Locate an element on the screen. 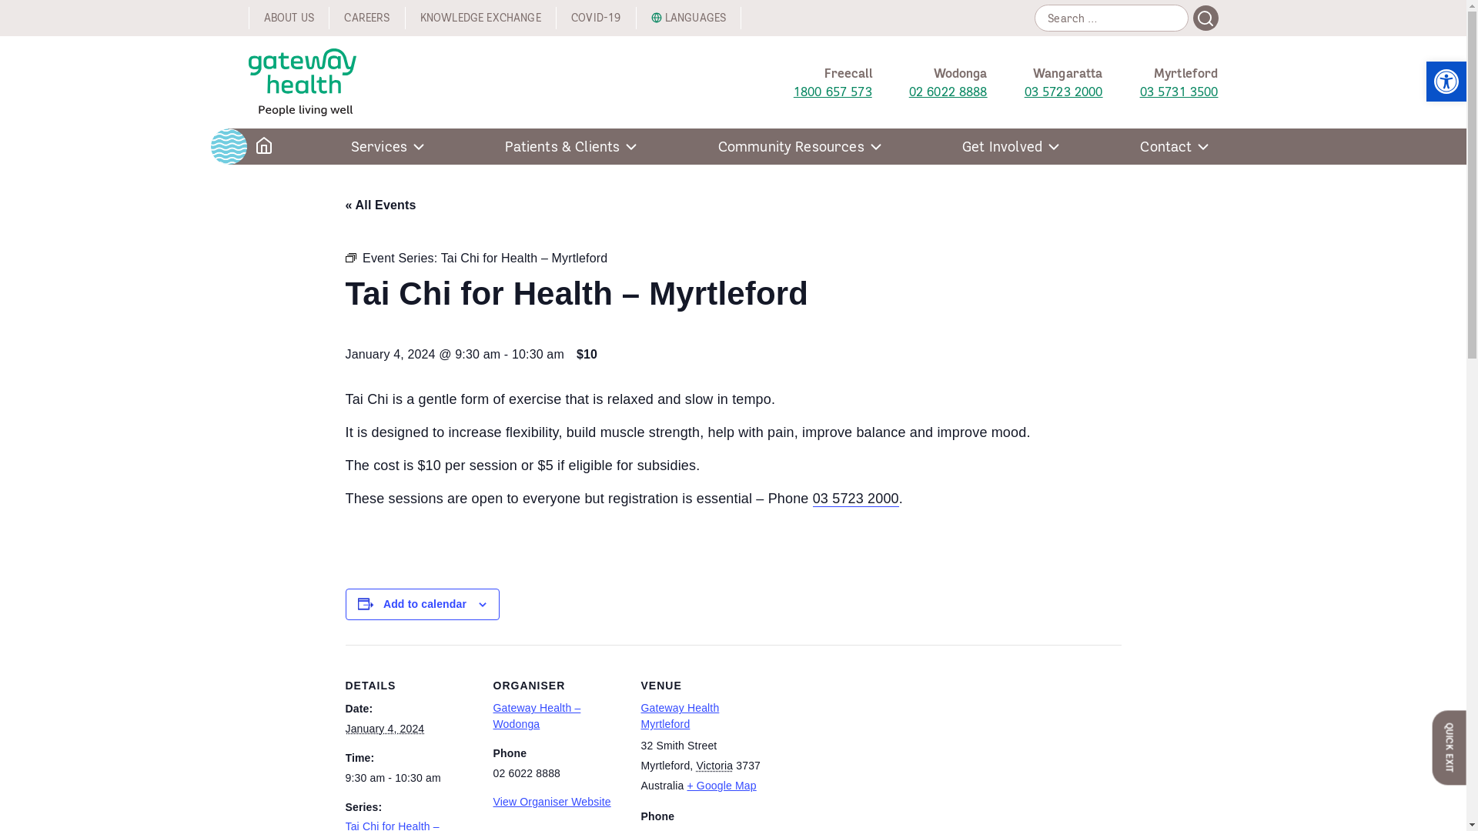 The image size is (1478, 831). ABOUT US is located at coordinates (288, 18).